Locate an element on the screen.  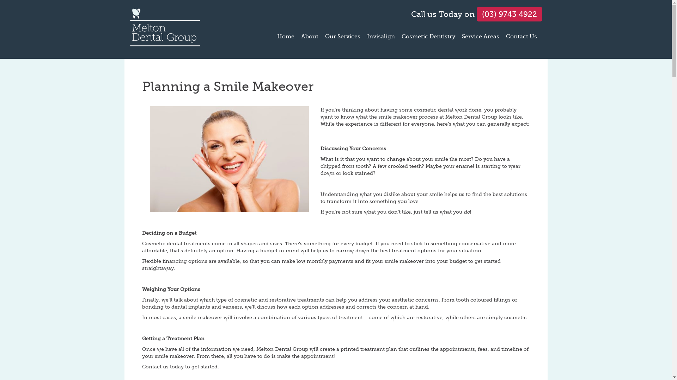
Contact Us is located at coordinates (521, 40).